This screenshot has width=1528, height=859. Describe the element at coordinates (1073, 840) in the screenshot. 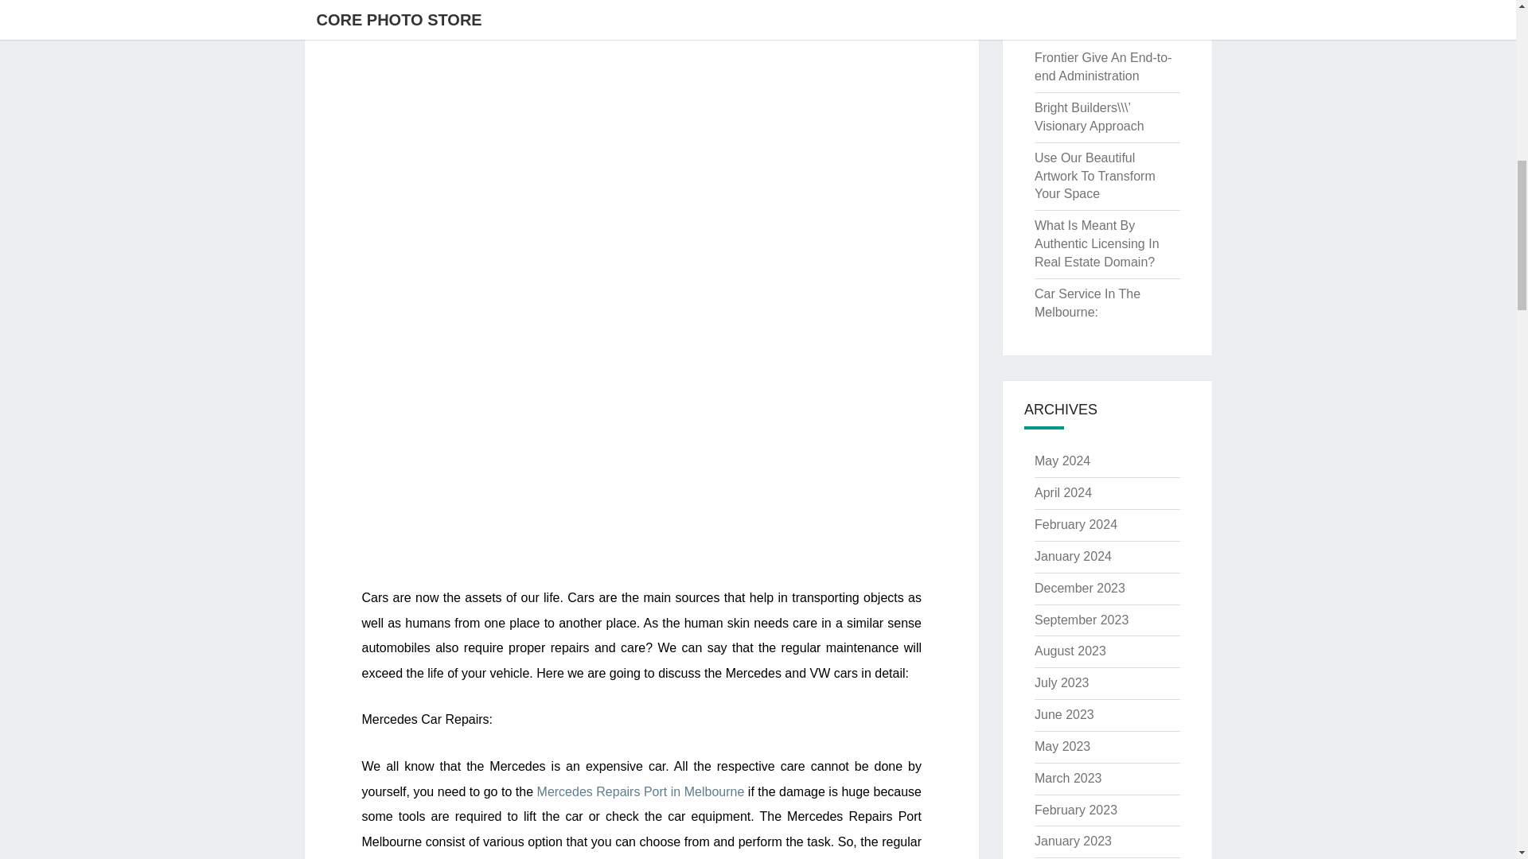

I see `January 2023` at that location.